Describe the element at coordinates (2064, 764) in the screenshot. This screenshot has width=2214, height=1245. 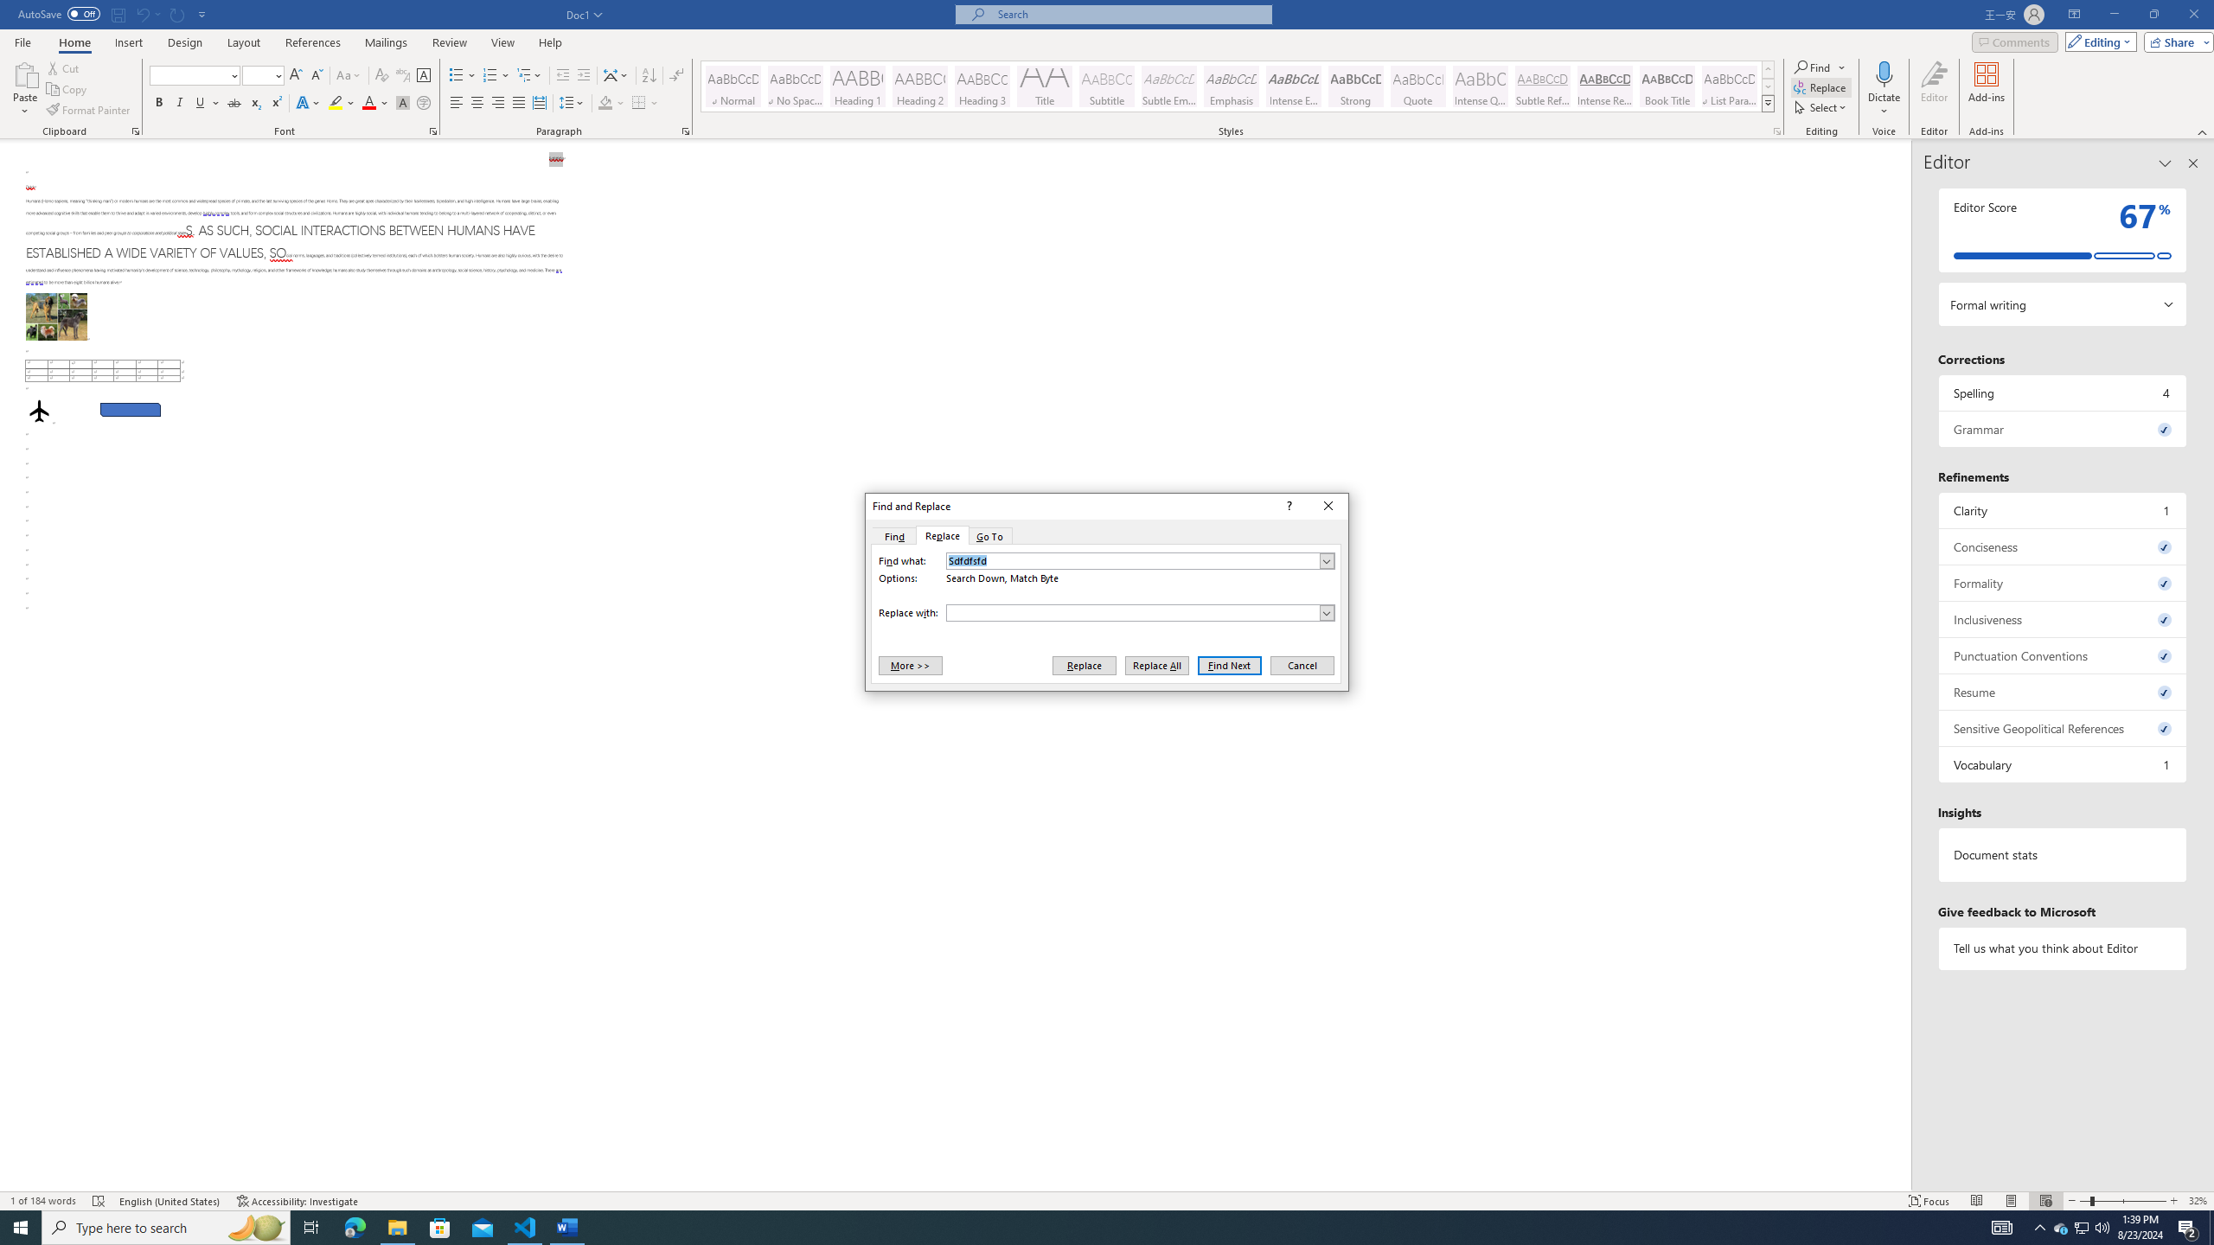
I see `Vocabulary, 1 issue. Press space or enter to review items.` at that location.